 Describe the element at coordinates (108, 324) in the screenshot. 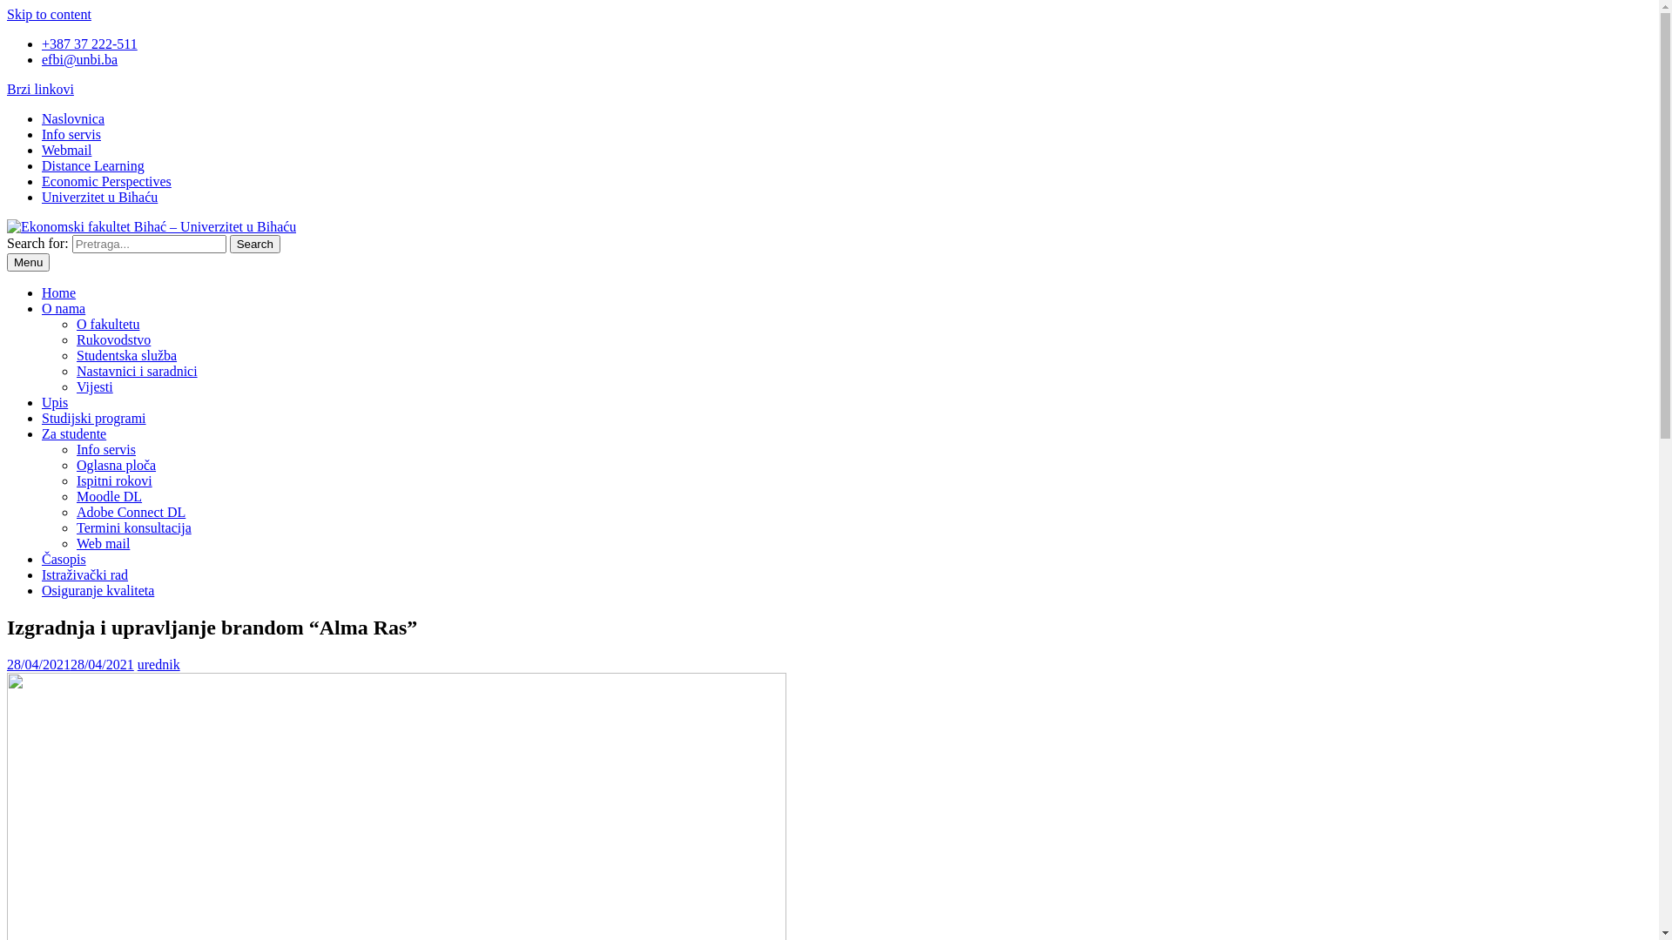

I see `O fakultetu` at that location.